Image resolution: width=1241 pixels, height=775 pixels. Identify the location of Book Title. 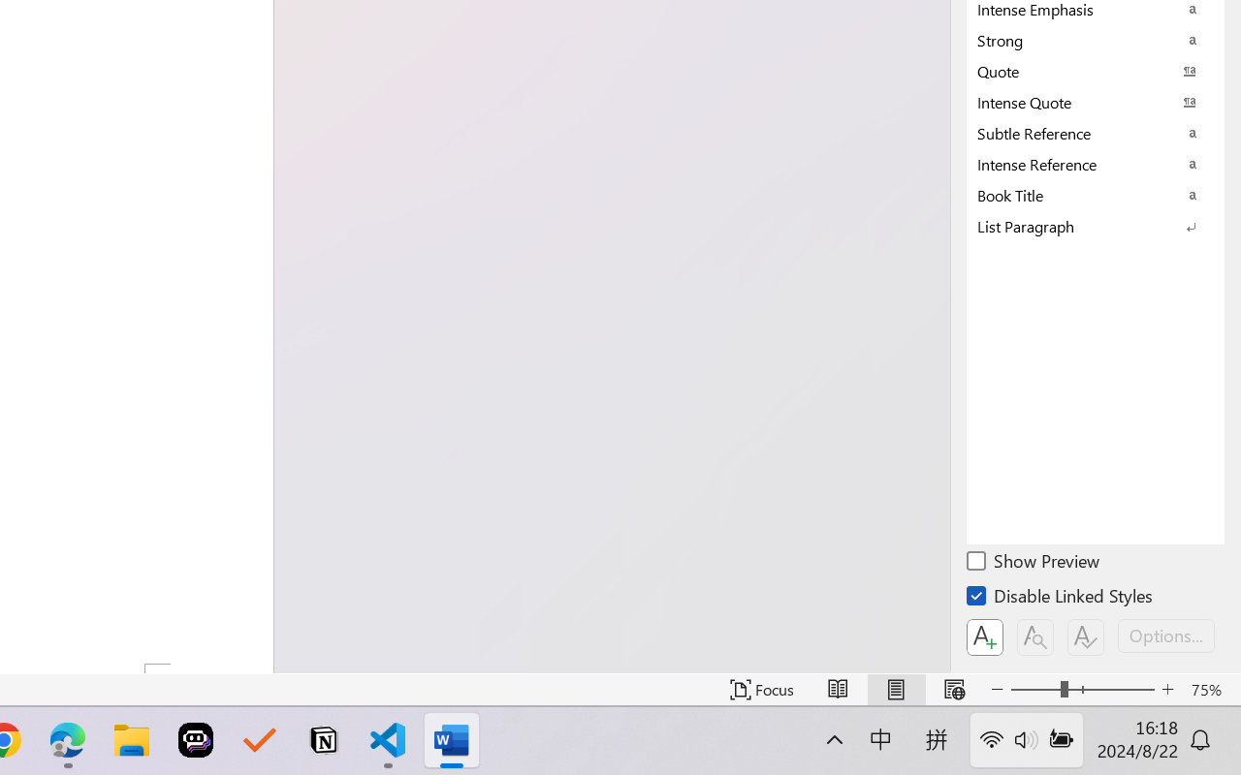
(1096, 195).